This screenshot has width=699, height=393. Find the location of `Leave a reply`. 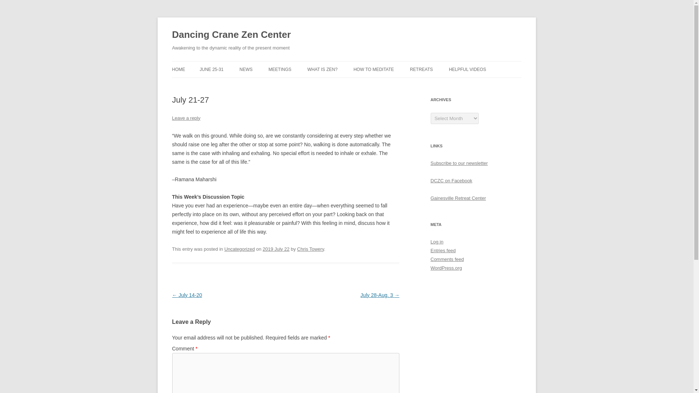

Leave a reply is located at coordinates (186, 118).